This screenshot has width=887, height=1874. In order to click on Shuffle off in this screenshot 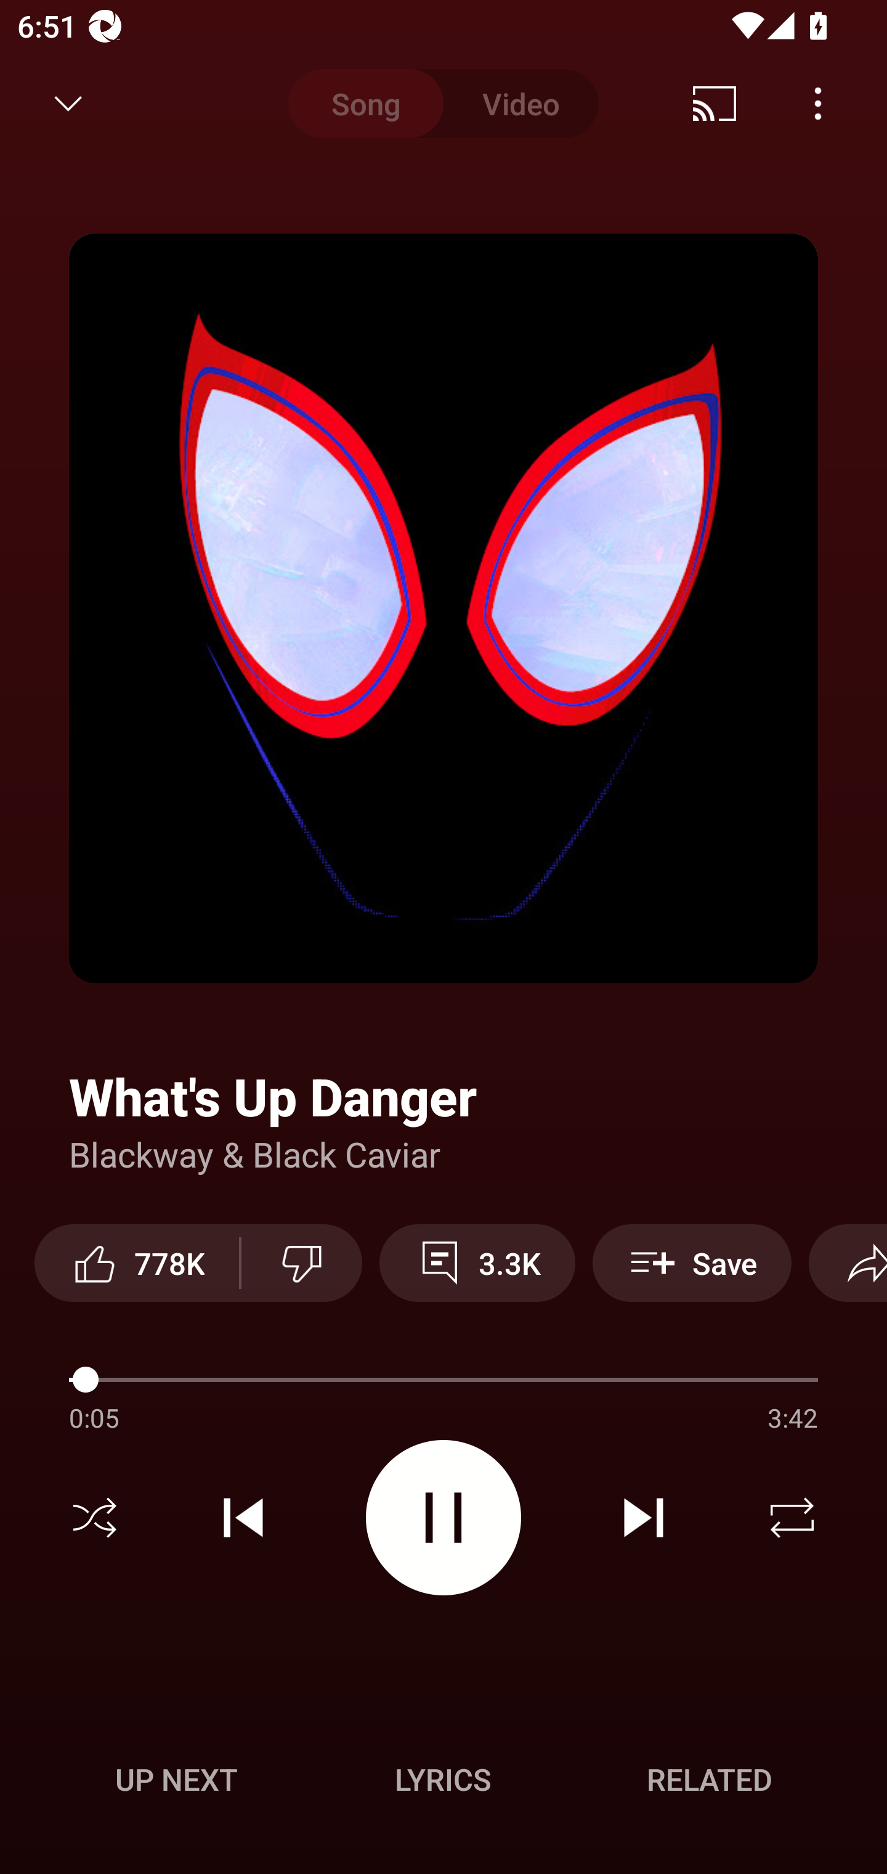, I will do `click(95, 1518)`.